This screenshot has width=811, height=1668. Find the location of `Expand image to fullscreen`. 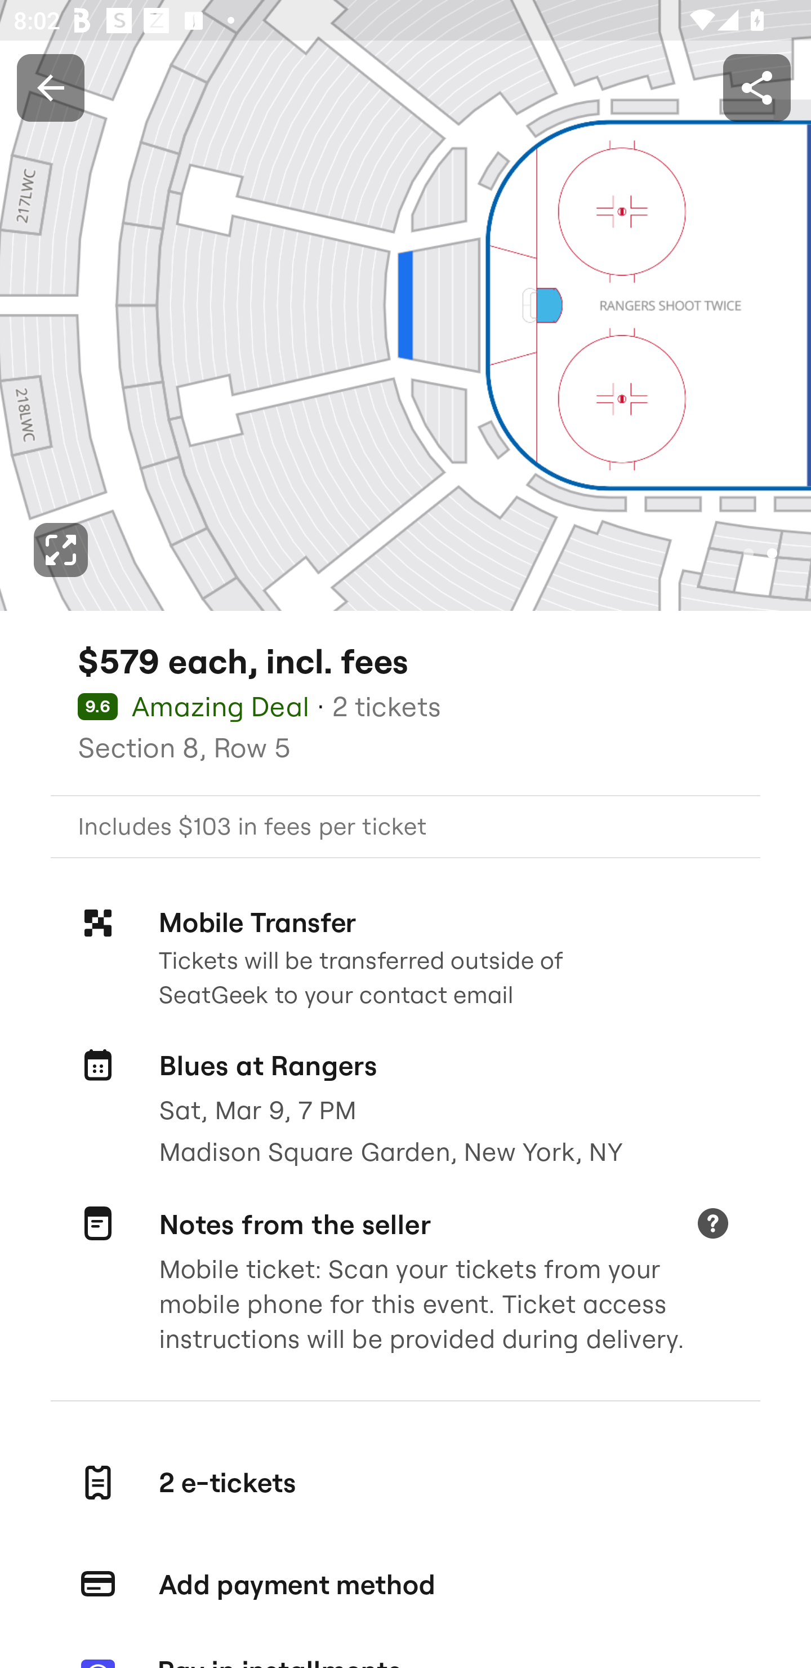

Expand image to fullscreen is located at coordinates (61, 550).